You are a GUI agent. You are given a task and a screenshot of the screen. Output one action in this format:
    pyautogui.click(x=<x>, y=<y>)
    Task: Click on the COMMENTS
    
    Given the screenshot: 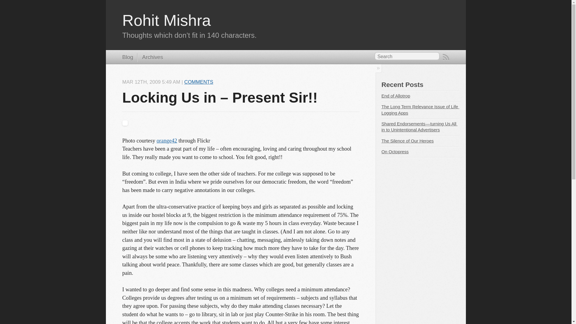 What is the action you would take?
    pyautogui.click(x=199, y=82)
    